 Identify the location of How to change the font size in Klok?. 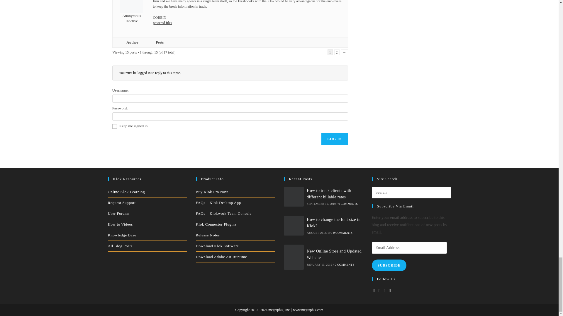
(294, 225).